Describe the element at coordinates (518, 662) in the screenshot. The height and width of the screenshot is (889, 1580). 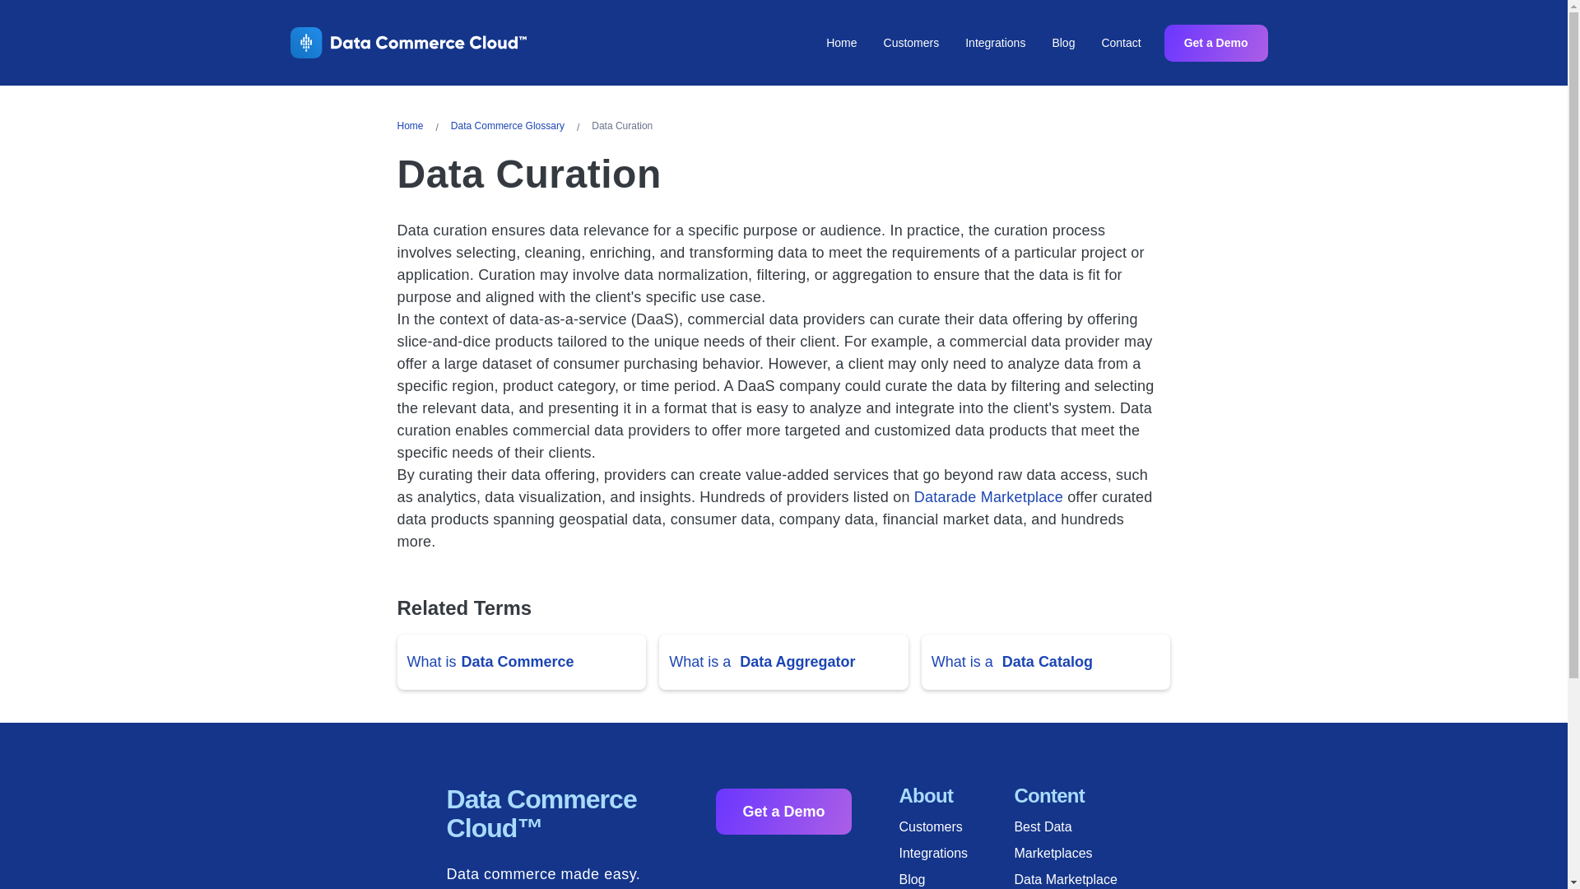
I see `Data Commerce` at that location.